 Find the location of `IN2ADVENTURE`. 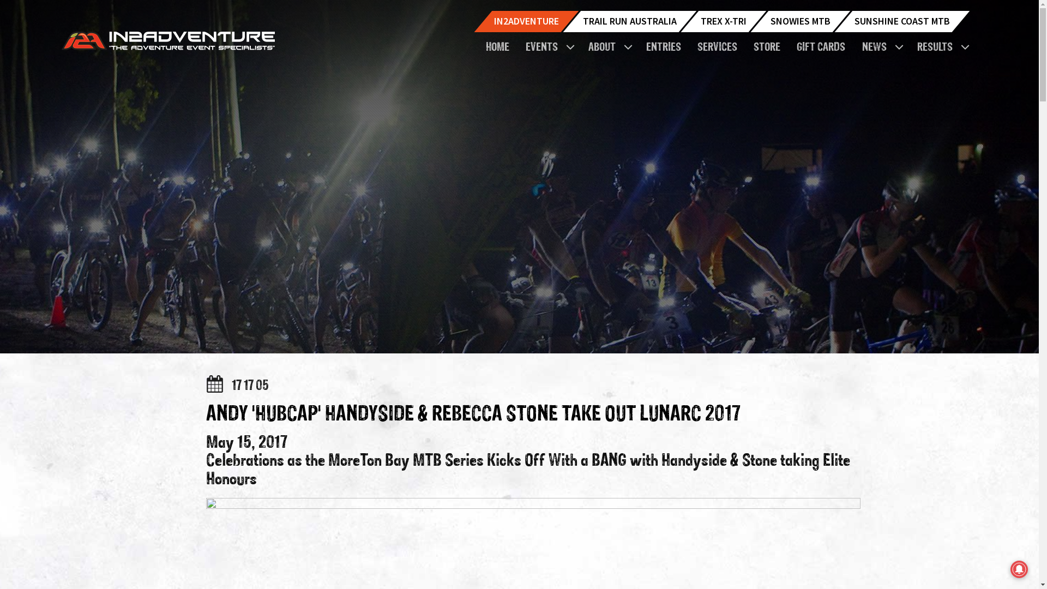

IN2ADVENTURE is located at coordinates (527, 22).